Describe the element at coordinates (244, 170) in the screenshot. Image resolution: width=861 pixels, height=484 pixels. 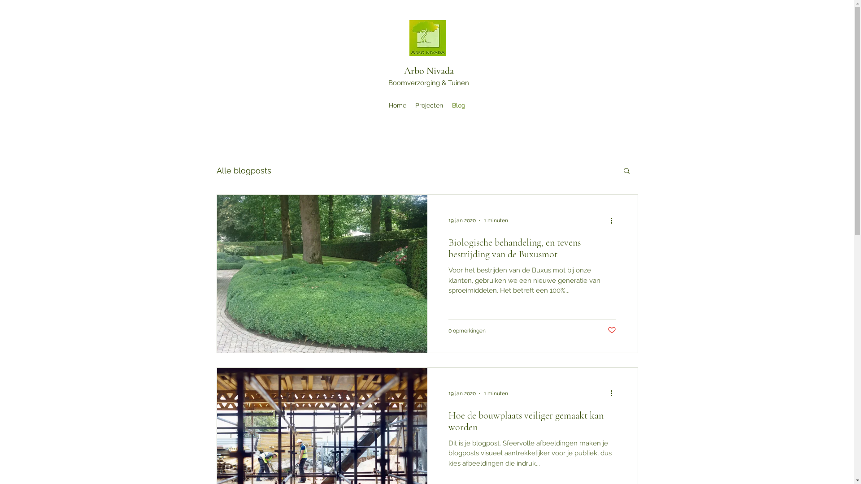
I see `Alle blogposts` at that location.